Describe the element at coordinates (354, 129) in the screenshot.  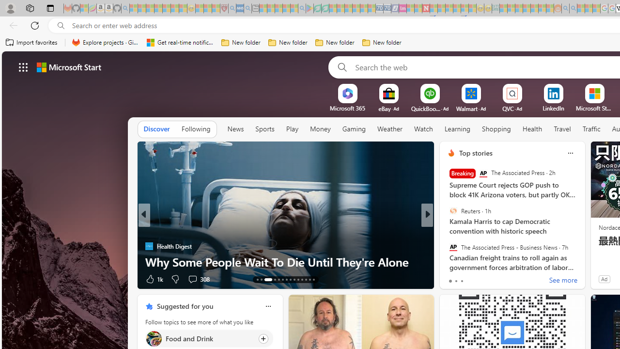
I see `Gaming` at that location.